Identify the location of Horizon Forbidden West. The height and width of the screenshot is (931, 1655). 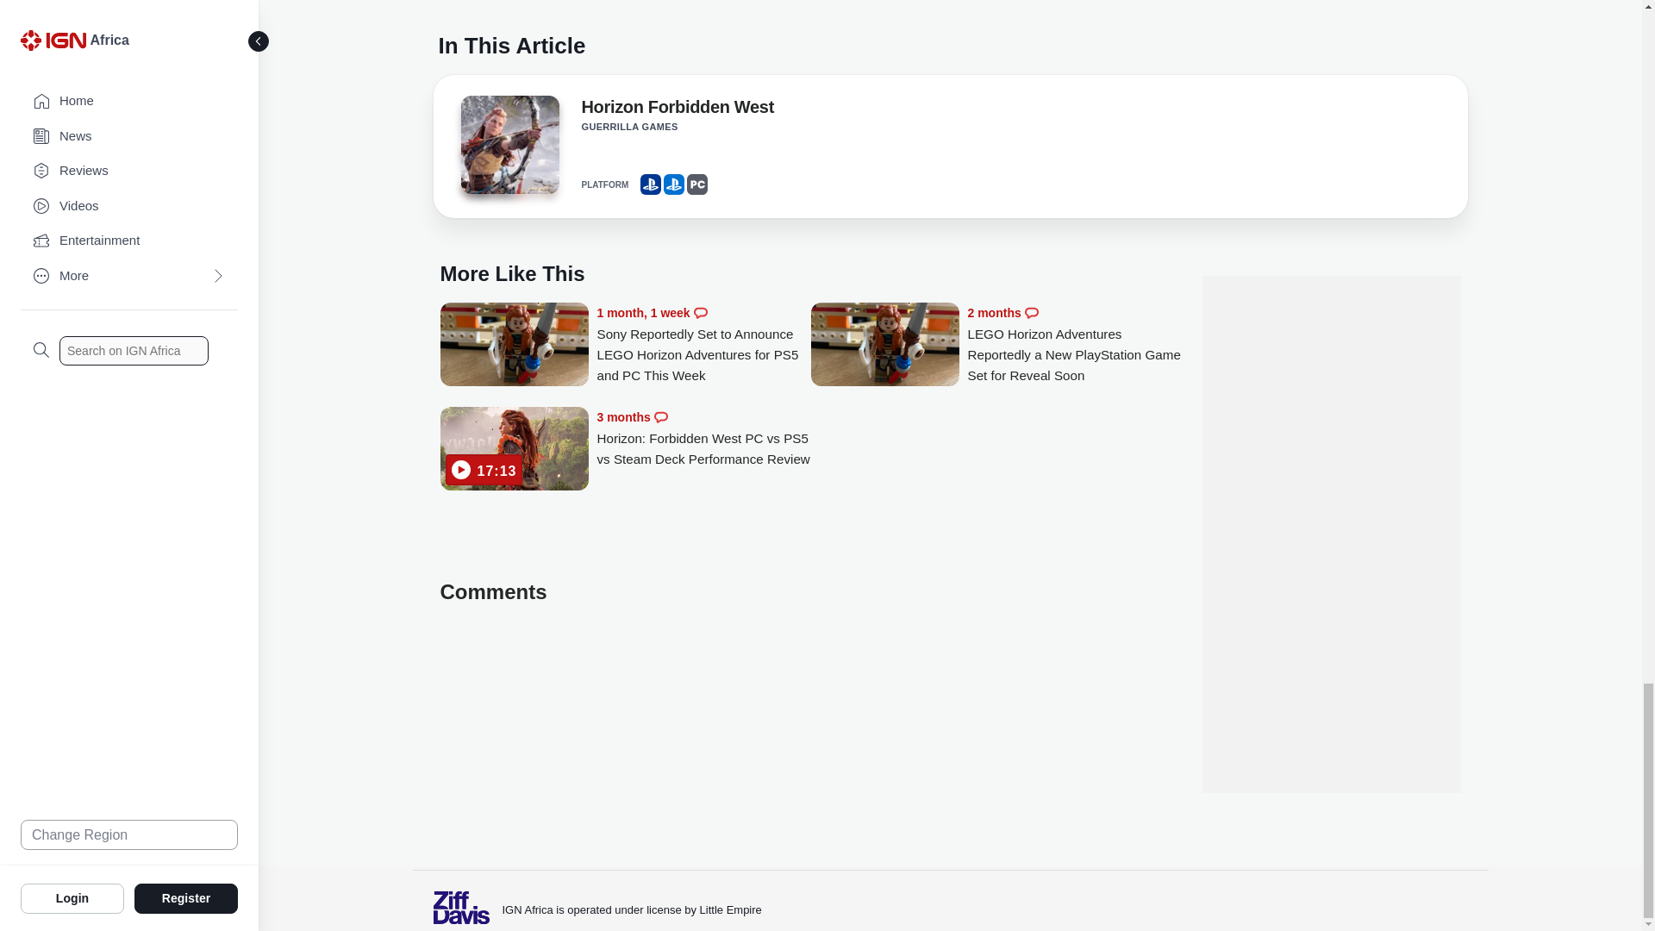
(509, 145).